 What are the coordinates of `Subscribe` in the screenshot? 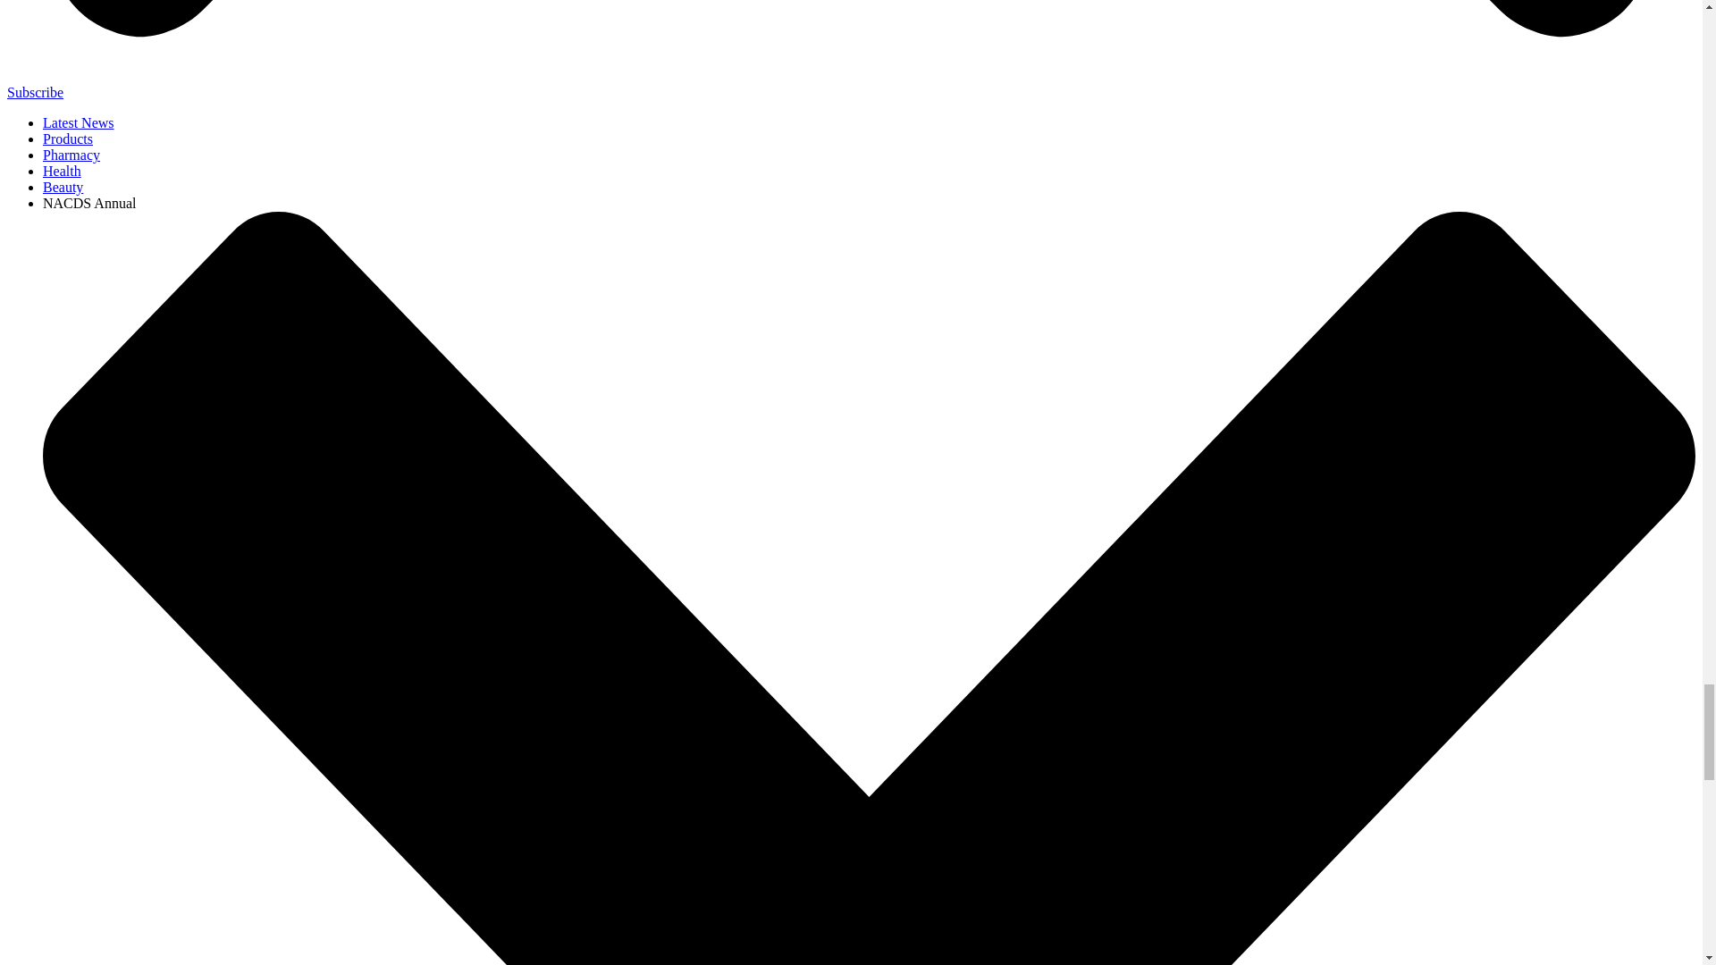 It's located at (35, 93).